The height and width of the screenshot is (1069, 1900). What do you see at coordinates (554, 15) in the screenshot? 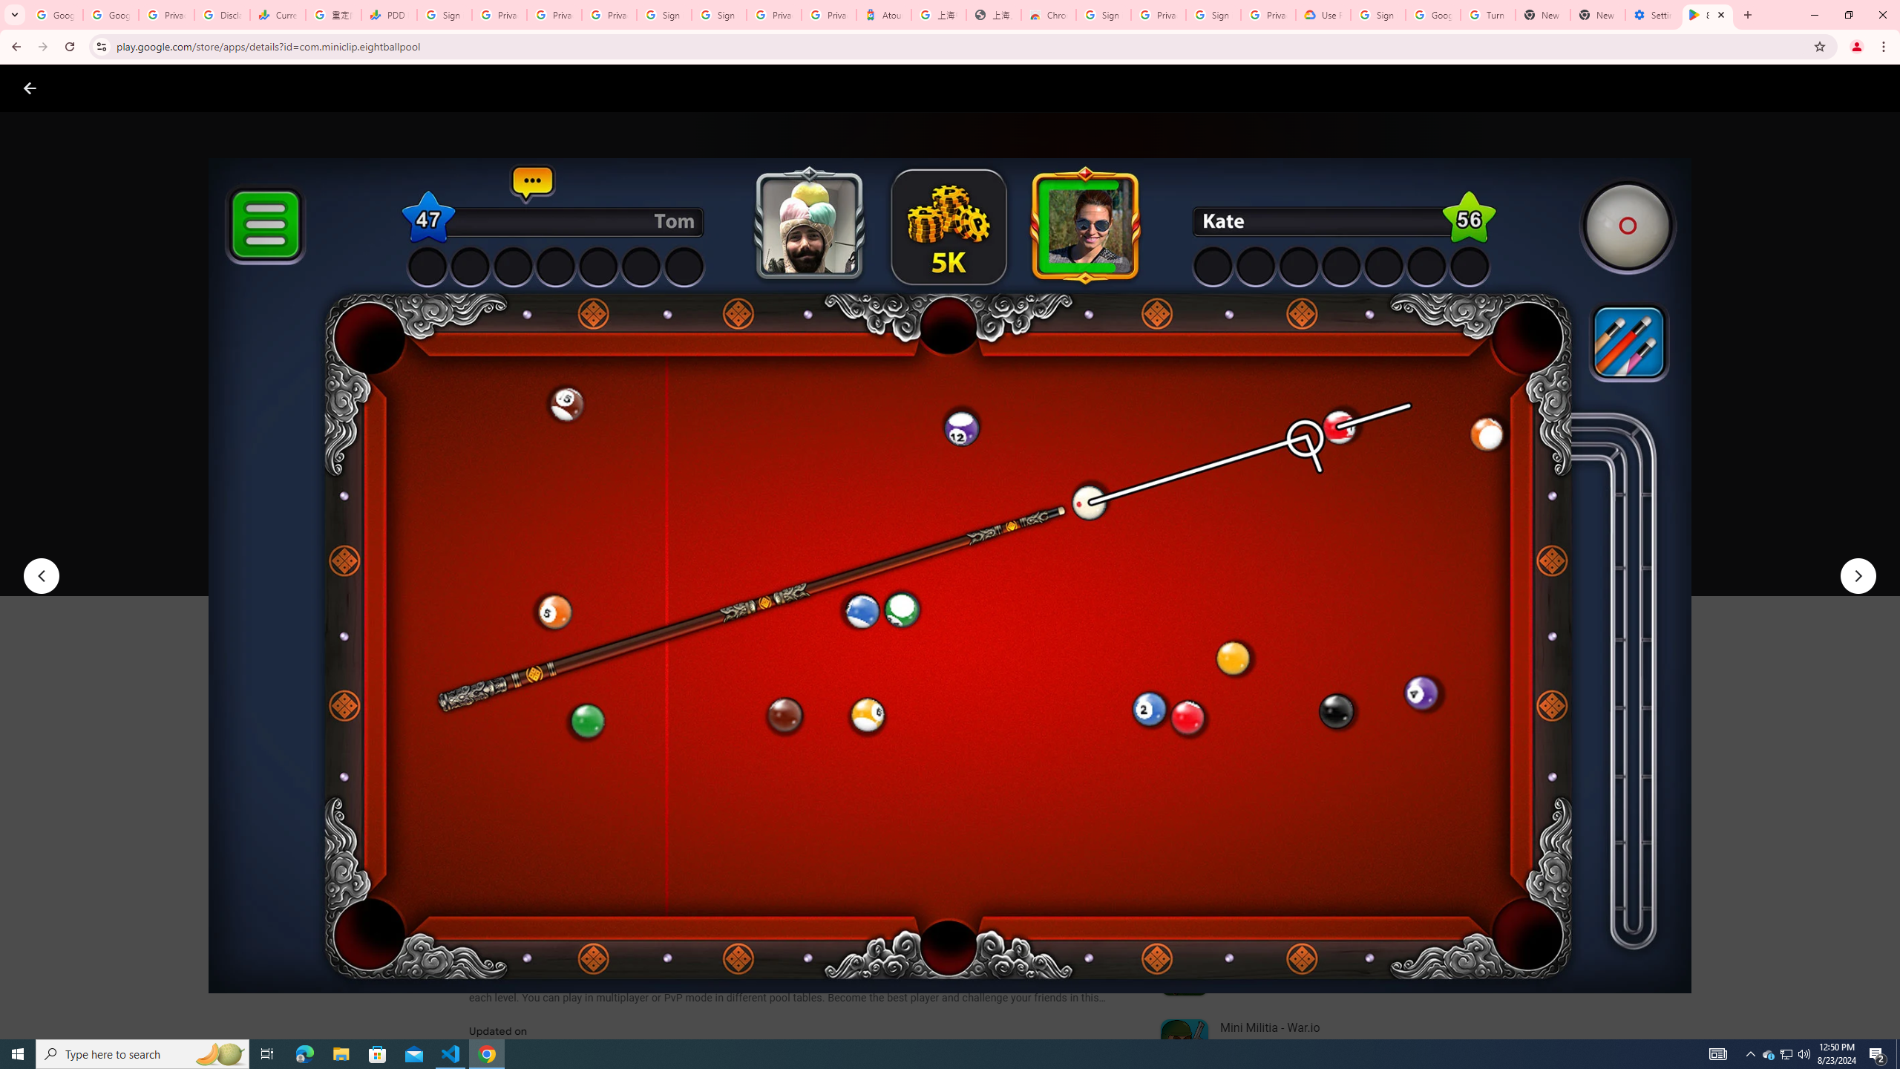
I see `Privacy Checkup` at bounding box center [554, 15].